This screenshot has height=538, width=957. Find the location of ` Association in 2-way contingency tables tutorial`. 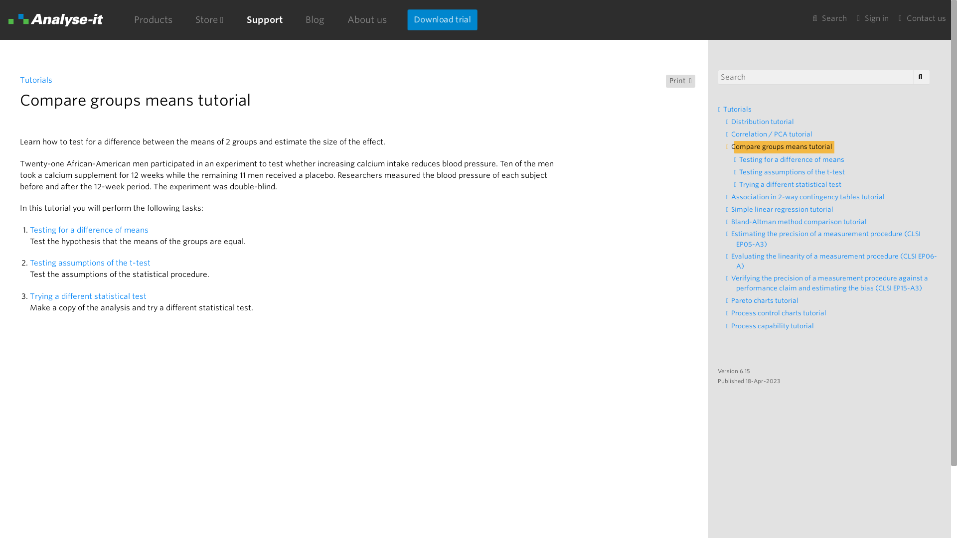

 Association in 2-way contingency tables tutorial is located at coordinates (810, 197).